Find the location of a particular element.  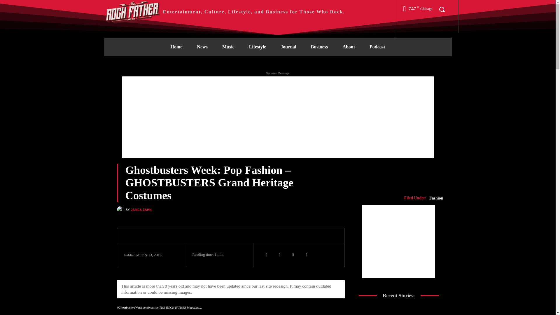

Lifestyle is located at coordinates (258, 47).